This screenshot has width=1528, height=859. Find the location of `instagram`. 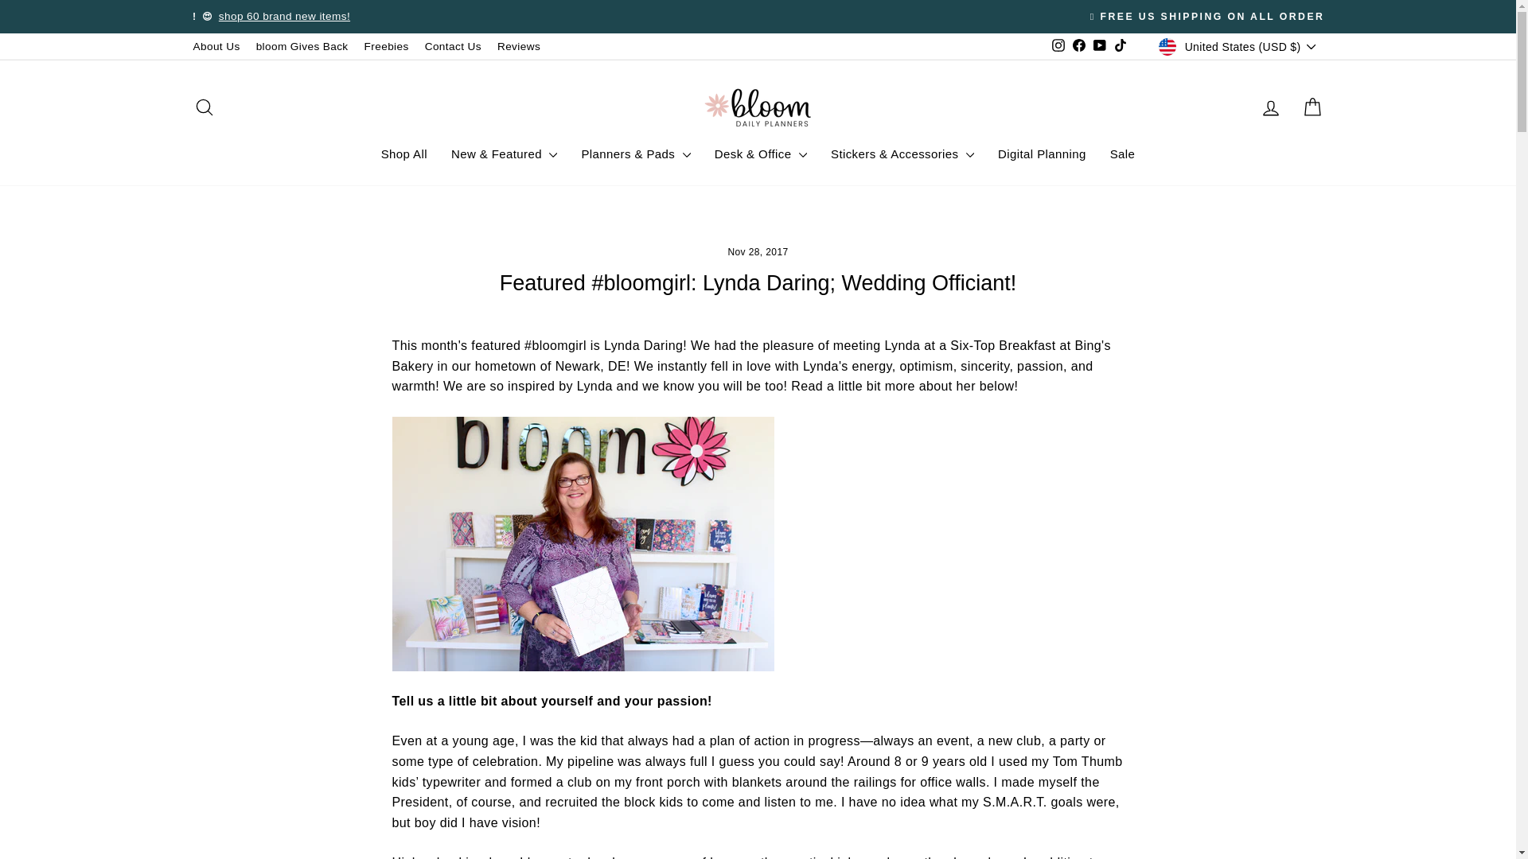

instagram is located at coordinates (1058, 45).